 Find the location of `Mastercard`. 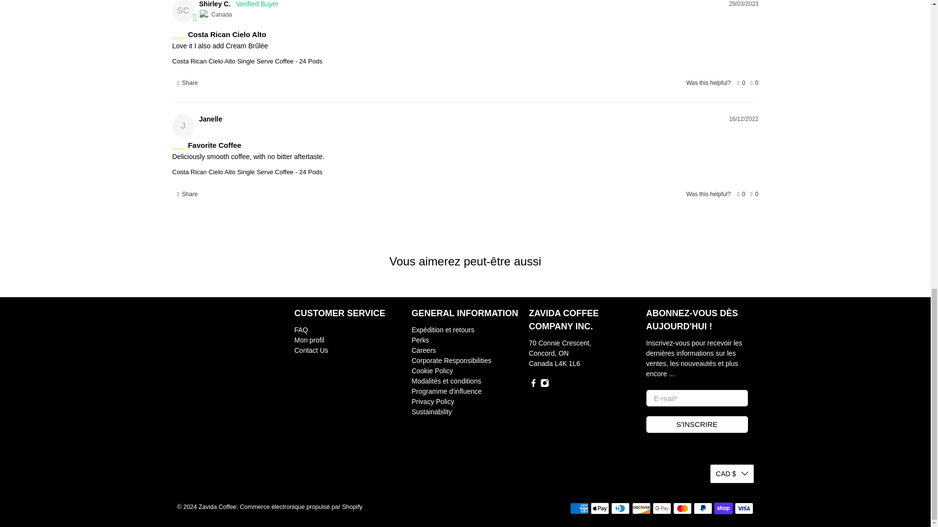

Mastercard is located at coordinates (682, 508).